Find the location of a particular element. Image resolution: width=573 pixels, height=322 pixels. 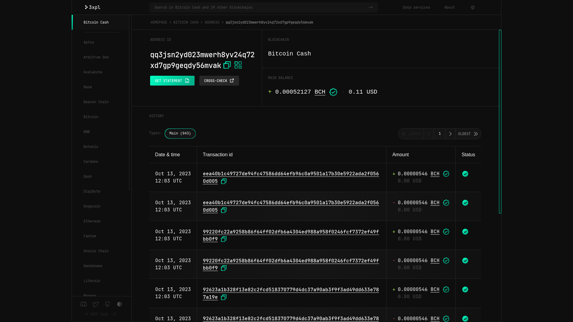

BCH is located at coordinates (435, 318).